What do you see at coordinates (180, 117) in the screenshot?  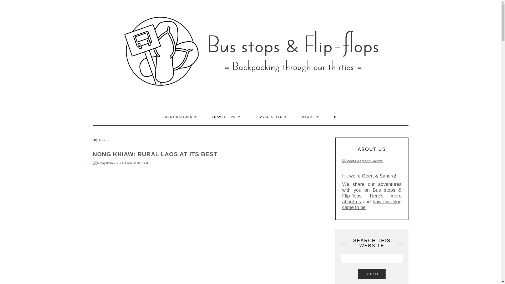 I see `DESTINATIONS` at bounding box center [180, 117].